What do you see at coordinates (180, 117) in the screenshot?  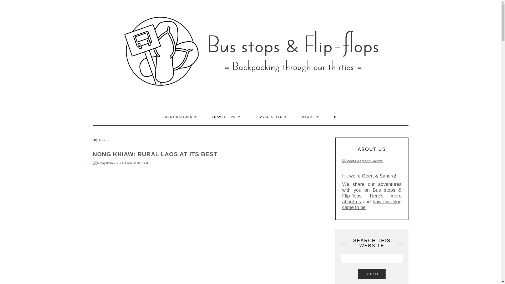 I see `DESTINATIONS` at bounding box center [180, 117].